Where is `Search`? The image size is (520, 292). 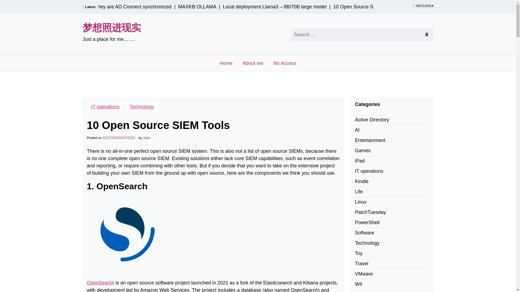
Search is located at coordinates (426, 34).